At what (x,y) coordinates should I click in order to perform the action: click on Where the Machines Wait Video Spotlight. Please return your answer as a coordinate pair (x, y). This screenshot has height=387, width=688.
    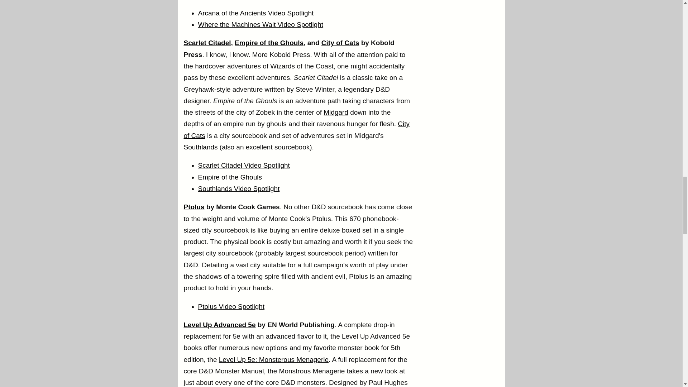
    Looking at the image, I should click on (261, 24).